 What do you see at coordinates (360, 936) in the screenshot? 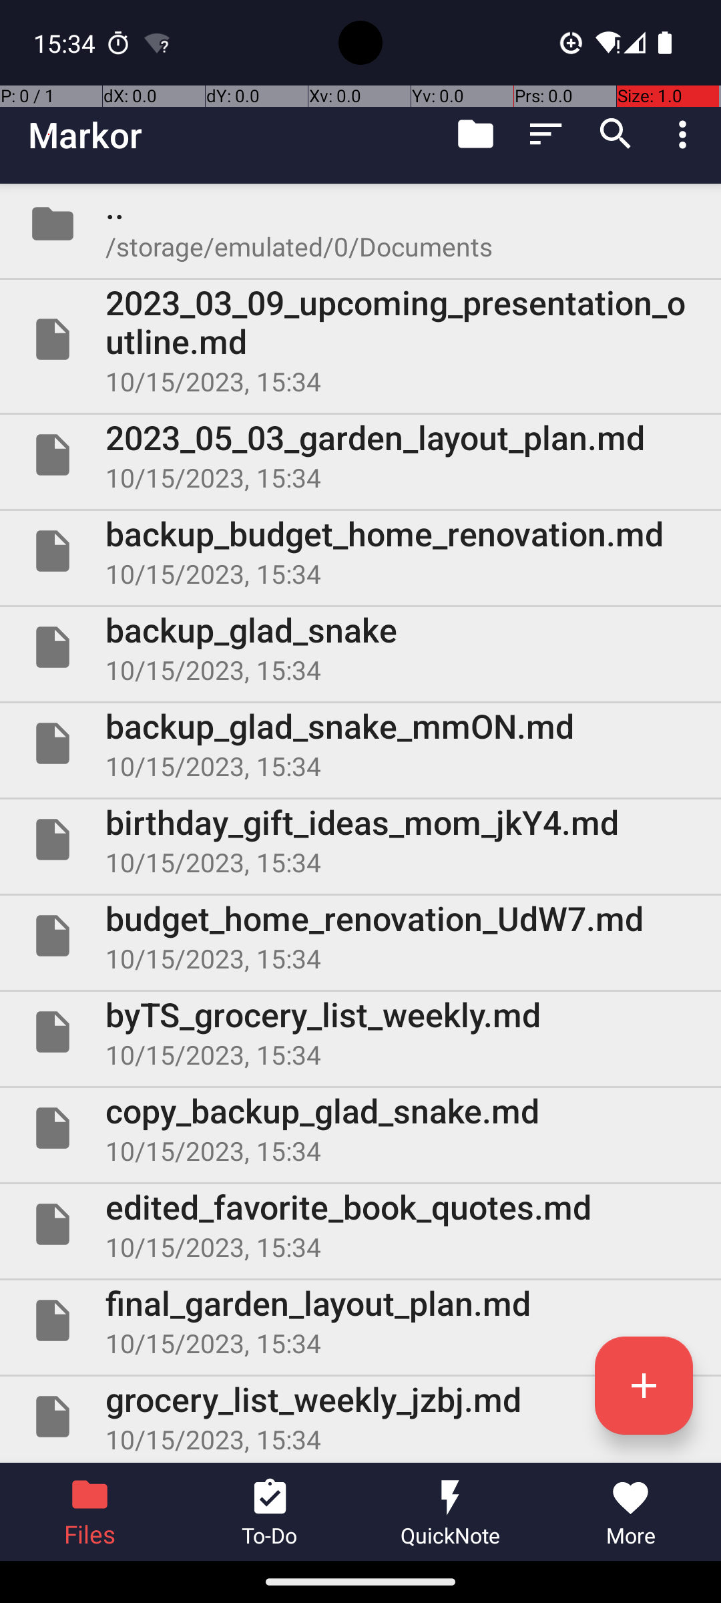
I see `File budget_home_renovation_UdW7.md ` at bounding box center [360, 936].